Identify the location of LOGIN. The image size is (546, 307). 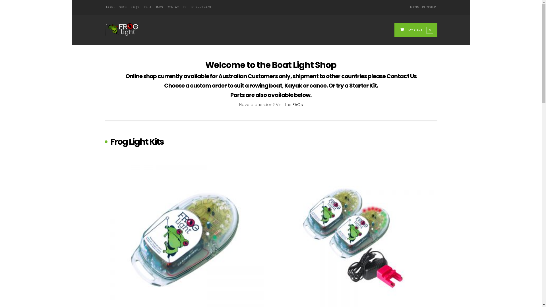
(415, 7).